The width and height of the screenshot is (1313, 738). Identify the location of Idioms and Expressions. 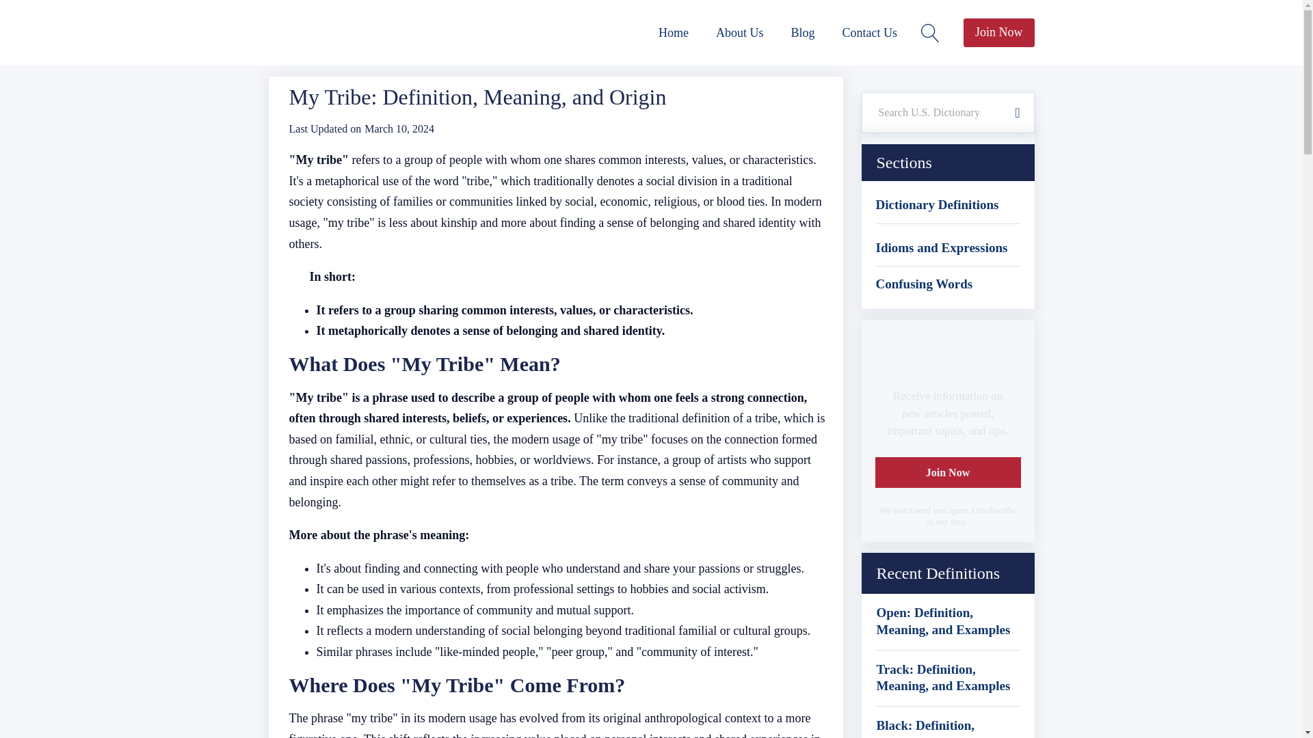
(941, 248).